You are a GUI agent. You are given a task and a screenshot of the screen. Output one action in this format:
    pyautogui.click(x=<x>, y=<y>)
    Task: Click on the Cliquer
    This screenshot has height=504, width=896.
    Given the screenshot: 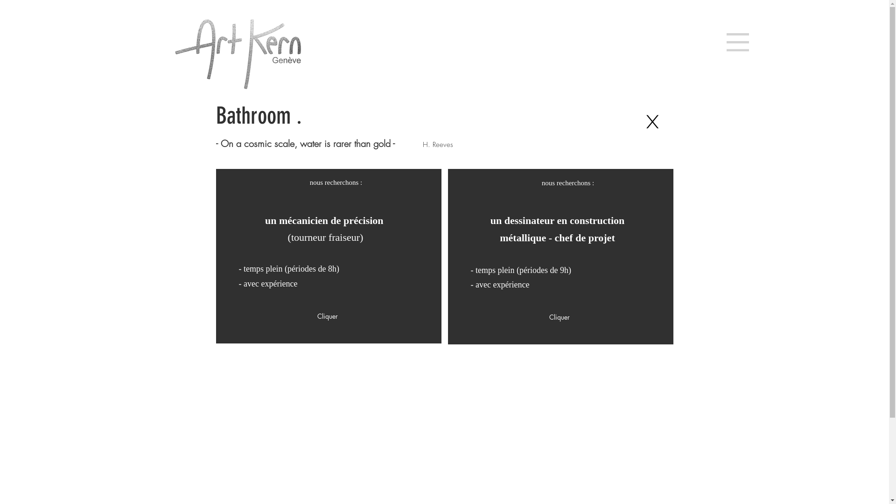 What is the action you would take?
    pyautogui.click(x=328, y=316)
    